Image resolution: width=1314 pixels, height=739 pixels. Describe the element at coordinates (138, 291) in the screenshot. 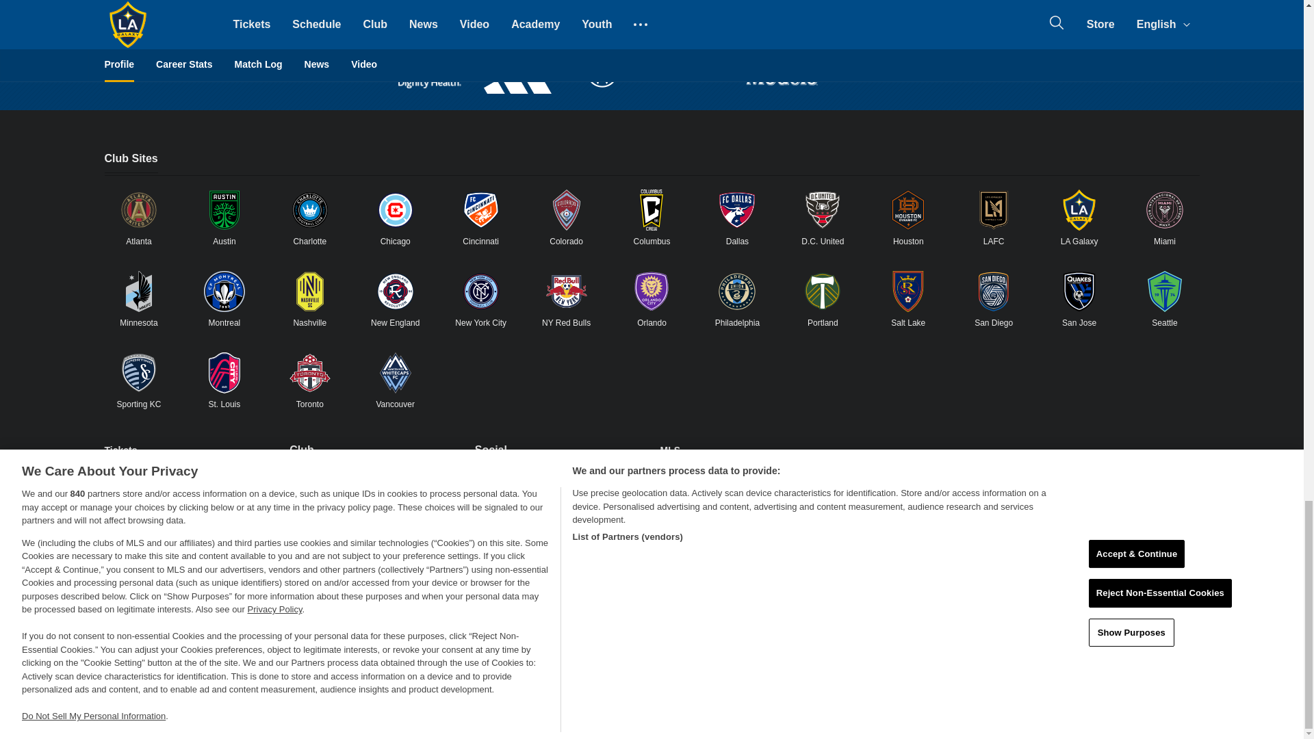

I see `Link to Minnesota` at that location.